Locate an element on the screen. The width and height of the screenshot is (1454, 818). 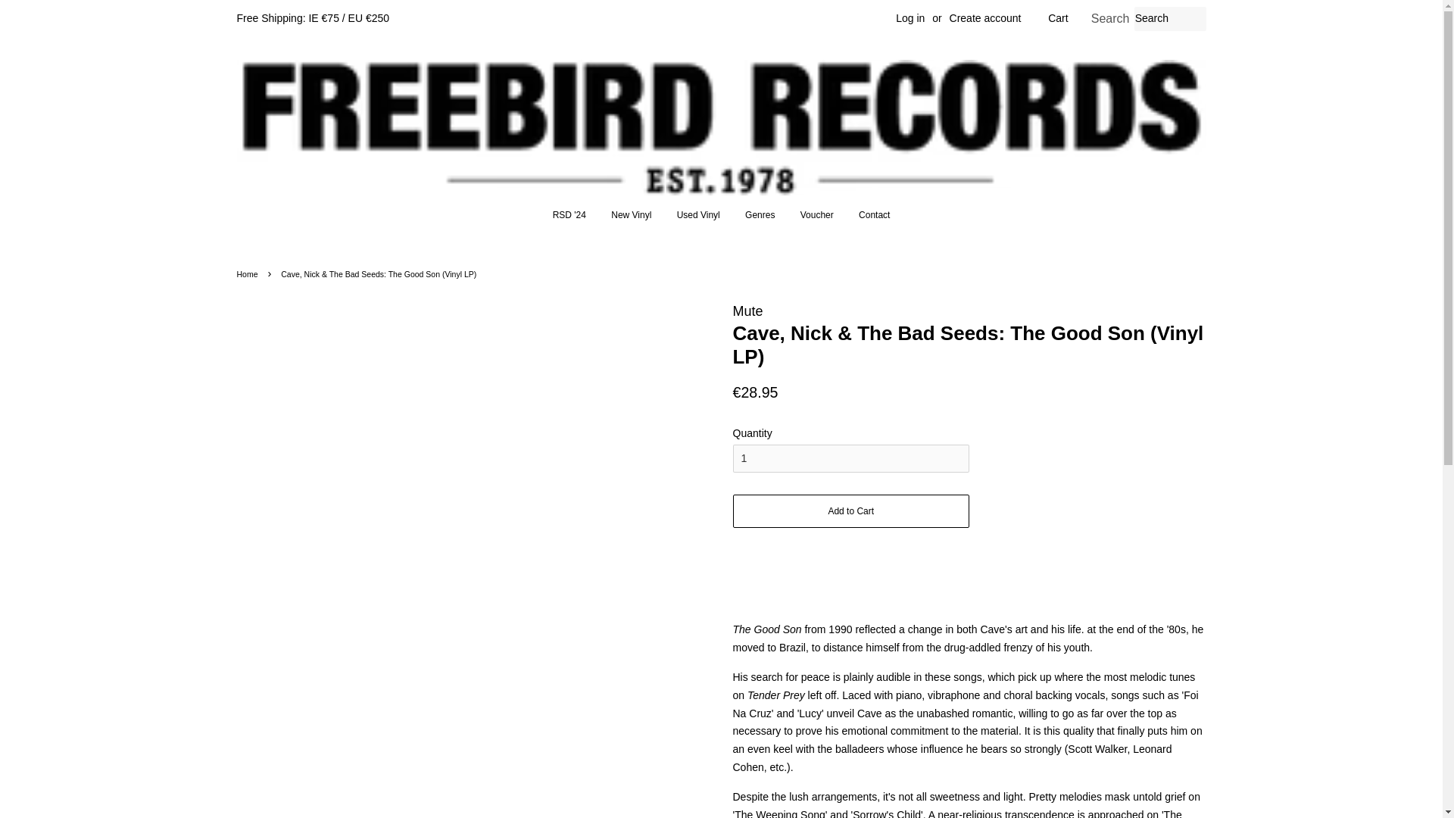
Create account is located at coordinates (985, 18).